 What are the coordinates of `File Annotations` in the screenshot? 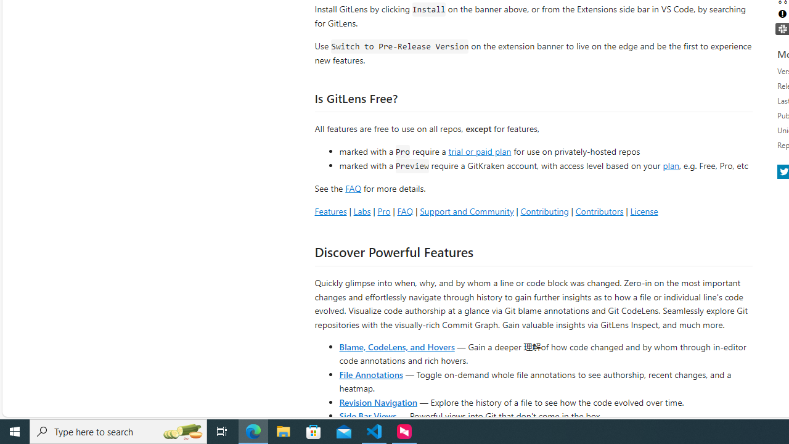 It's located at (371, 374).